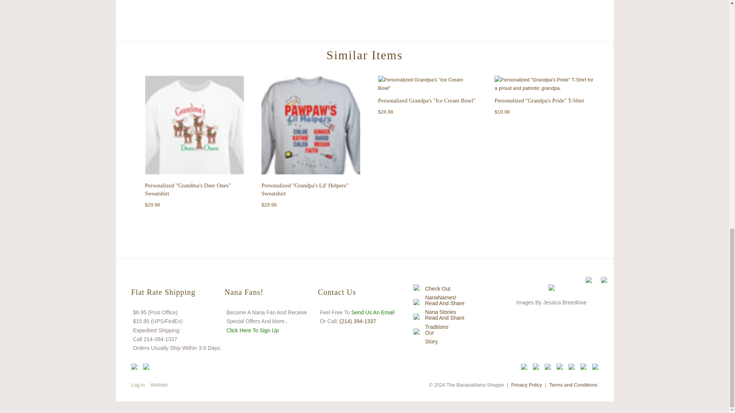  What do you see at coordinates (544, 83) in the screenshot?
I see `Personalized "Grandpa's Pride" T-Shirt` at bounding box center [544, 83].